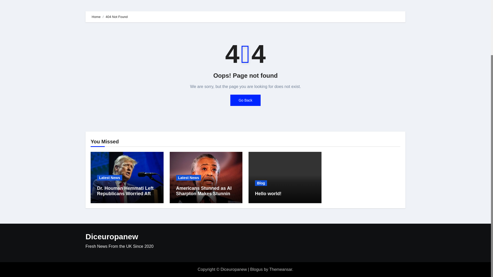 The image size is (493, 277). Describe the element at coordinates (110, 177) in the screenshot. I see `Latest News` at that location.